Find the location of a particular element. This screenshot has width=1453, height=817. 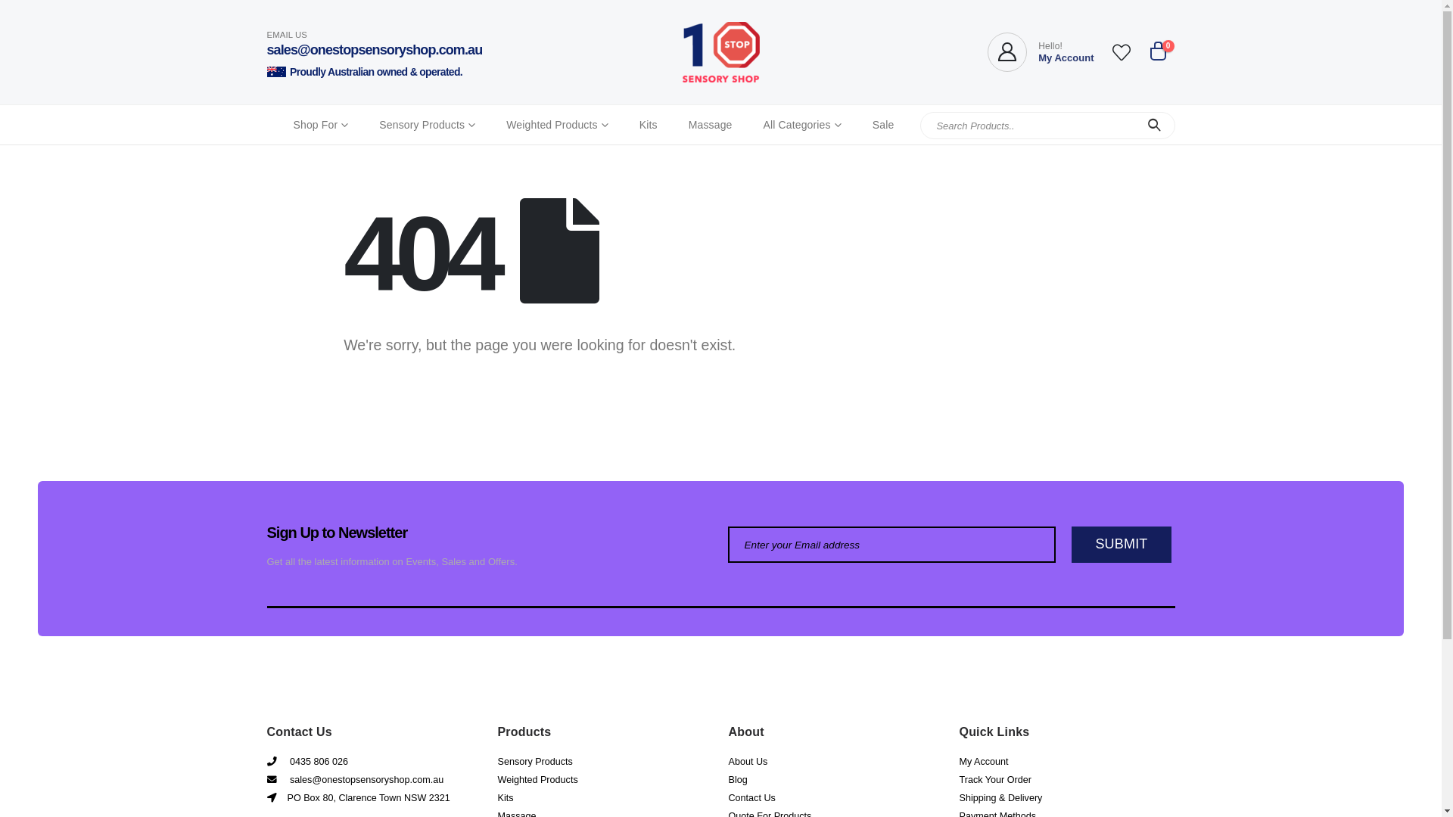

Shipping & Delivery is located at coordinates (1001, 798).